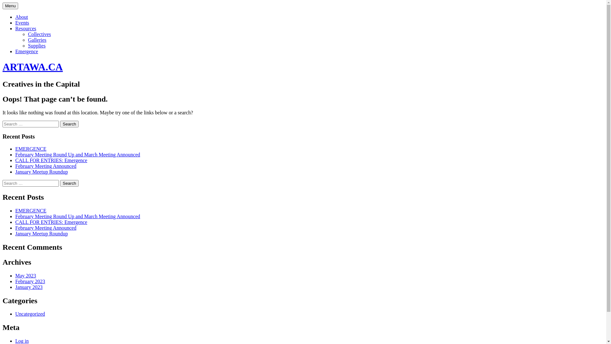 The image size is (611, 344). I want to click on Log in, so click(22, 341).